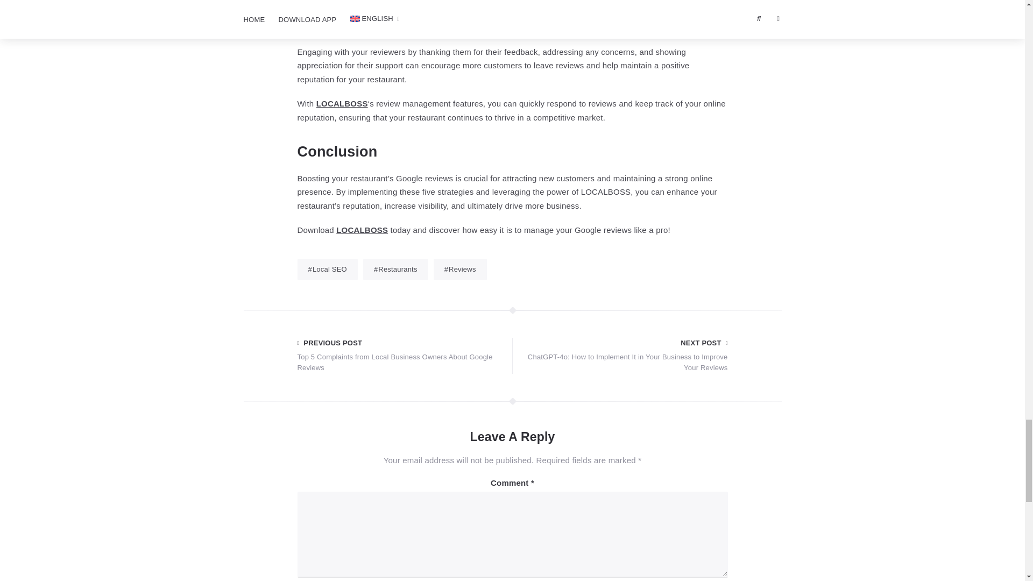 The image size is (1033, 581). I want to click on Local SEO, so click(327, 269).